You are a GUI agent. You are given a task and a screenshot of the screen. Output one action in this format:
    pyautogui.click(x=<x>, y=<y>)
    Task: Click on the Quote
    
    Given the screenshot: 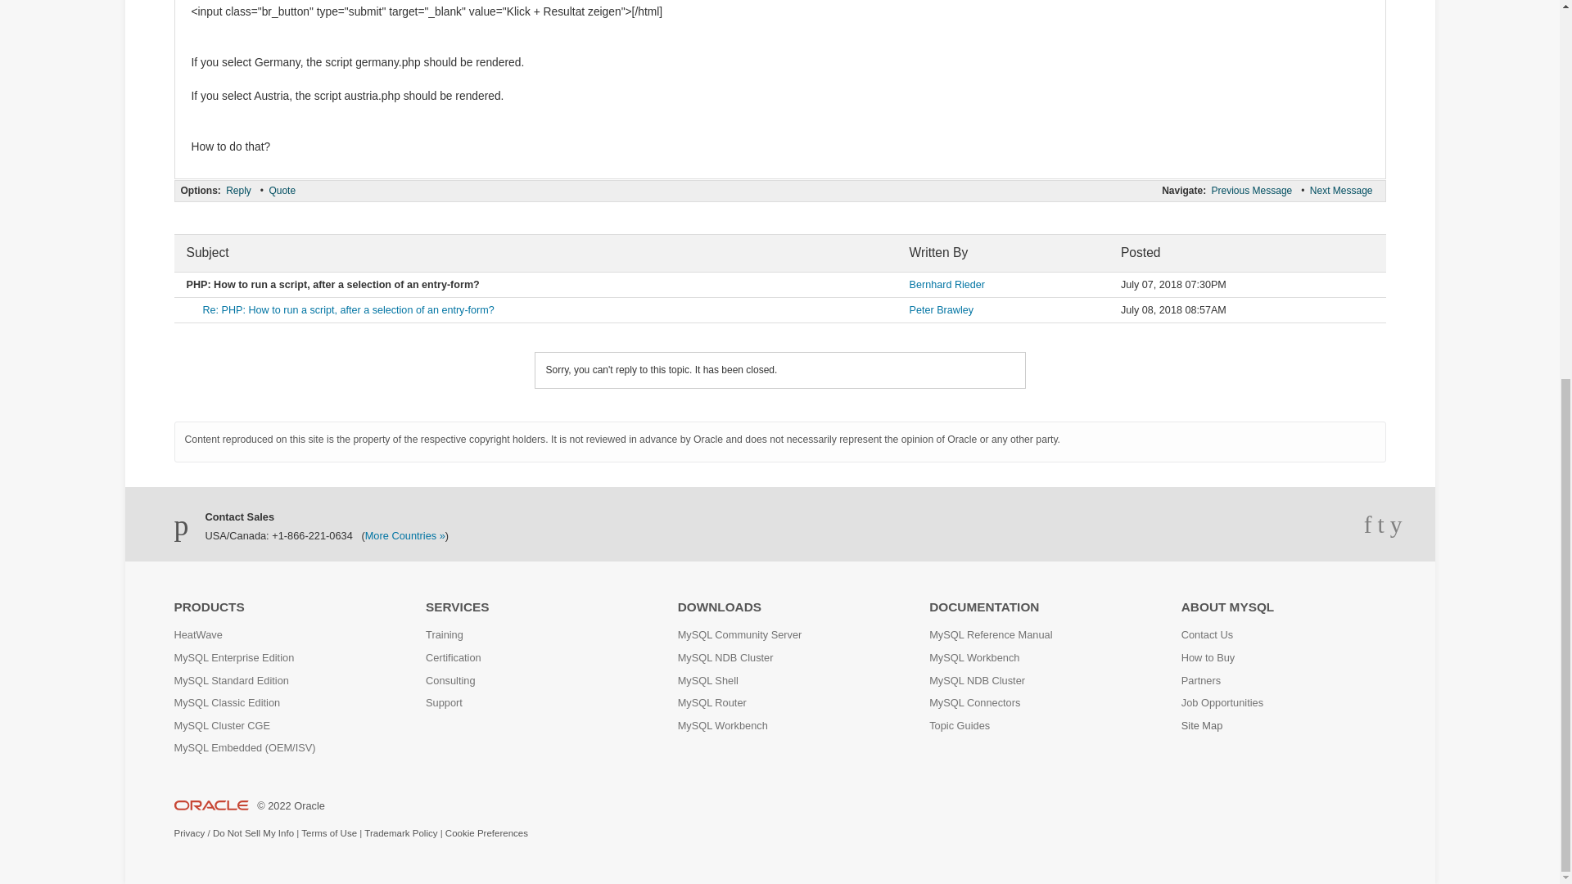 What is the action you would take?
    pyautogui.click(x=282, y=190)
    